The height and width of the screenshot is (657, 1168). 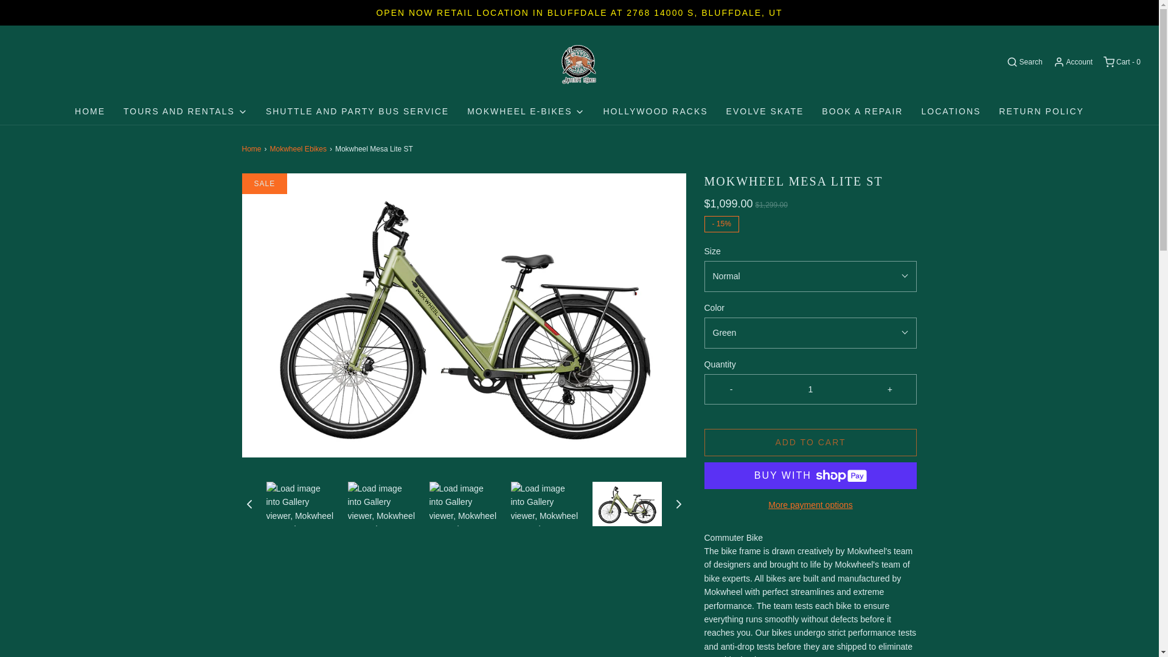 I want to click on Back to the frontpage, so click(x=253, y=149).